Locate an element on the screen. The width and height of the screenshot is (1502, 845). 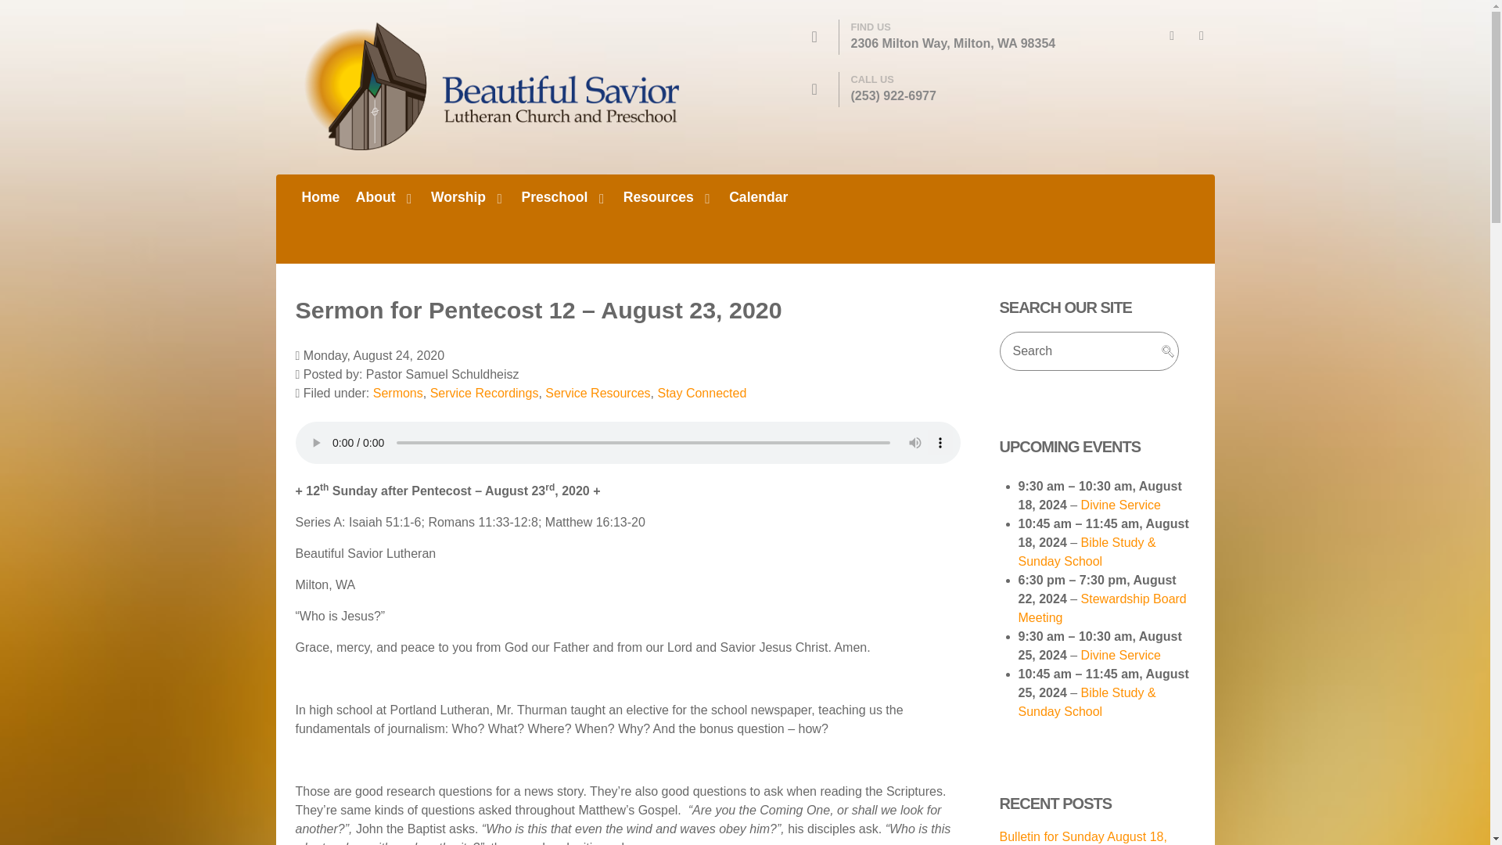
Service Resources is located at coordinates (598, 393).